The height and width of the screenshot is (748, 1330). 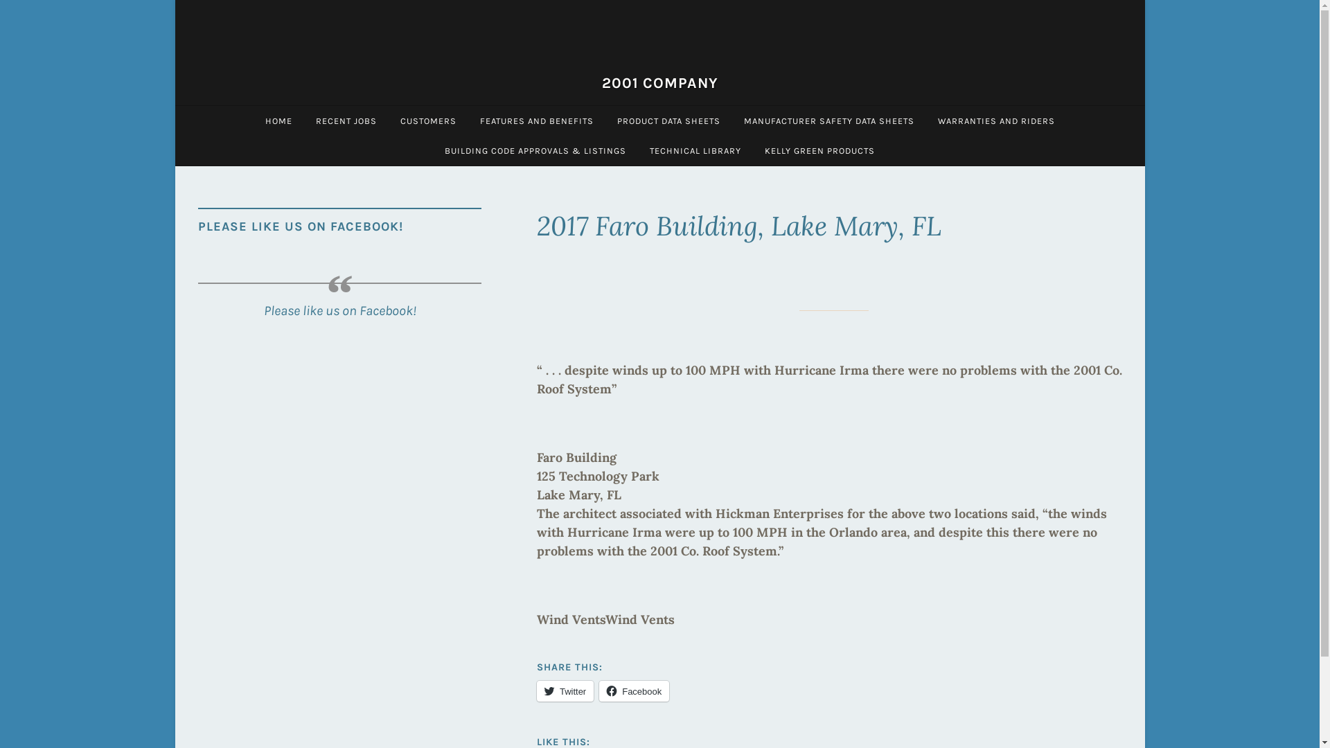 I want to click on RECENT JOBS, so click(x=346, y=121).